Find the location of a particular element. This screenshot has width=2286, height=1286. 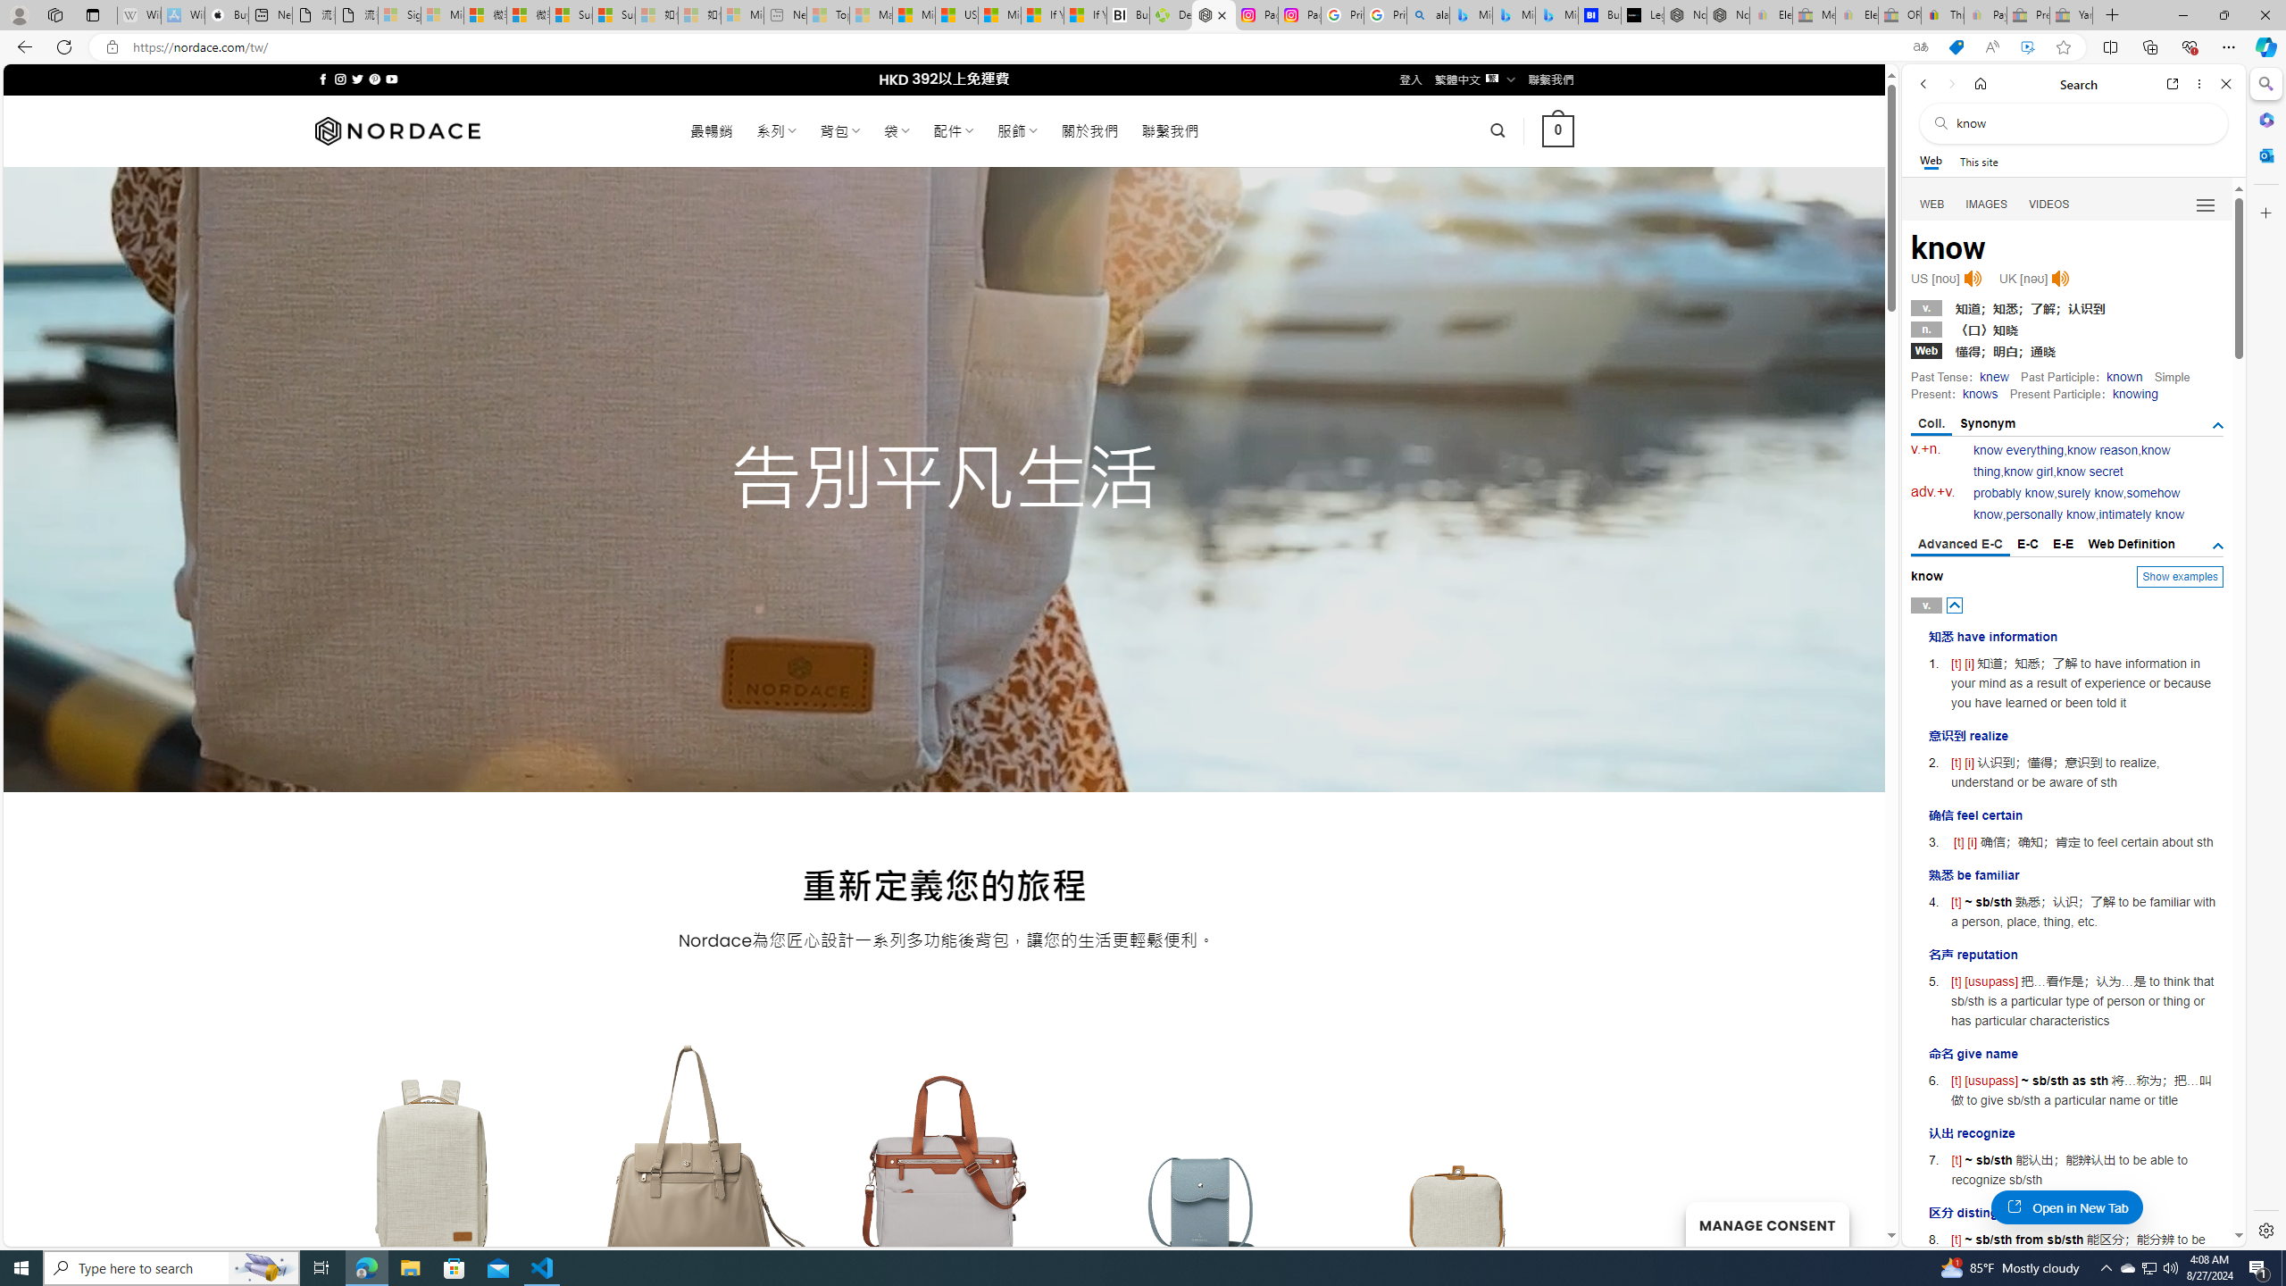

This site has coupons! Shopping in Microsoft Edge is located at coordinates (1956, 47).